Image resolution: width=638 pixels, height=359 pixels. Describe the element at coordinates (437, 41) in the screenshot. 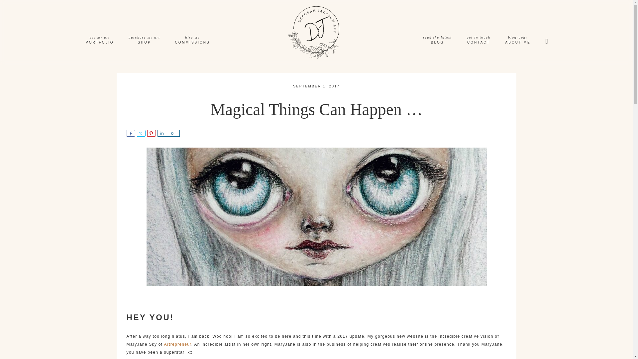

I see `Pin` at that location.